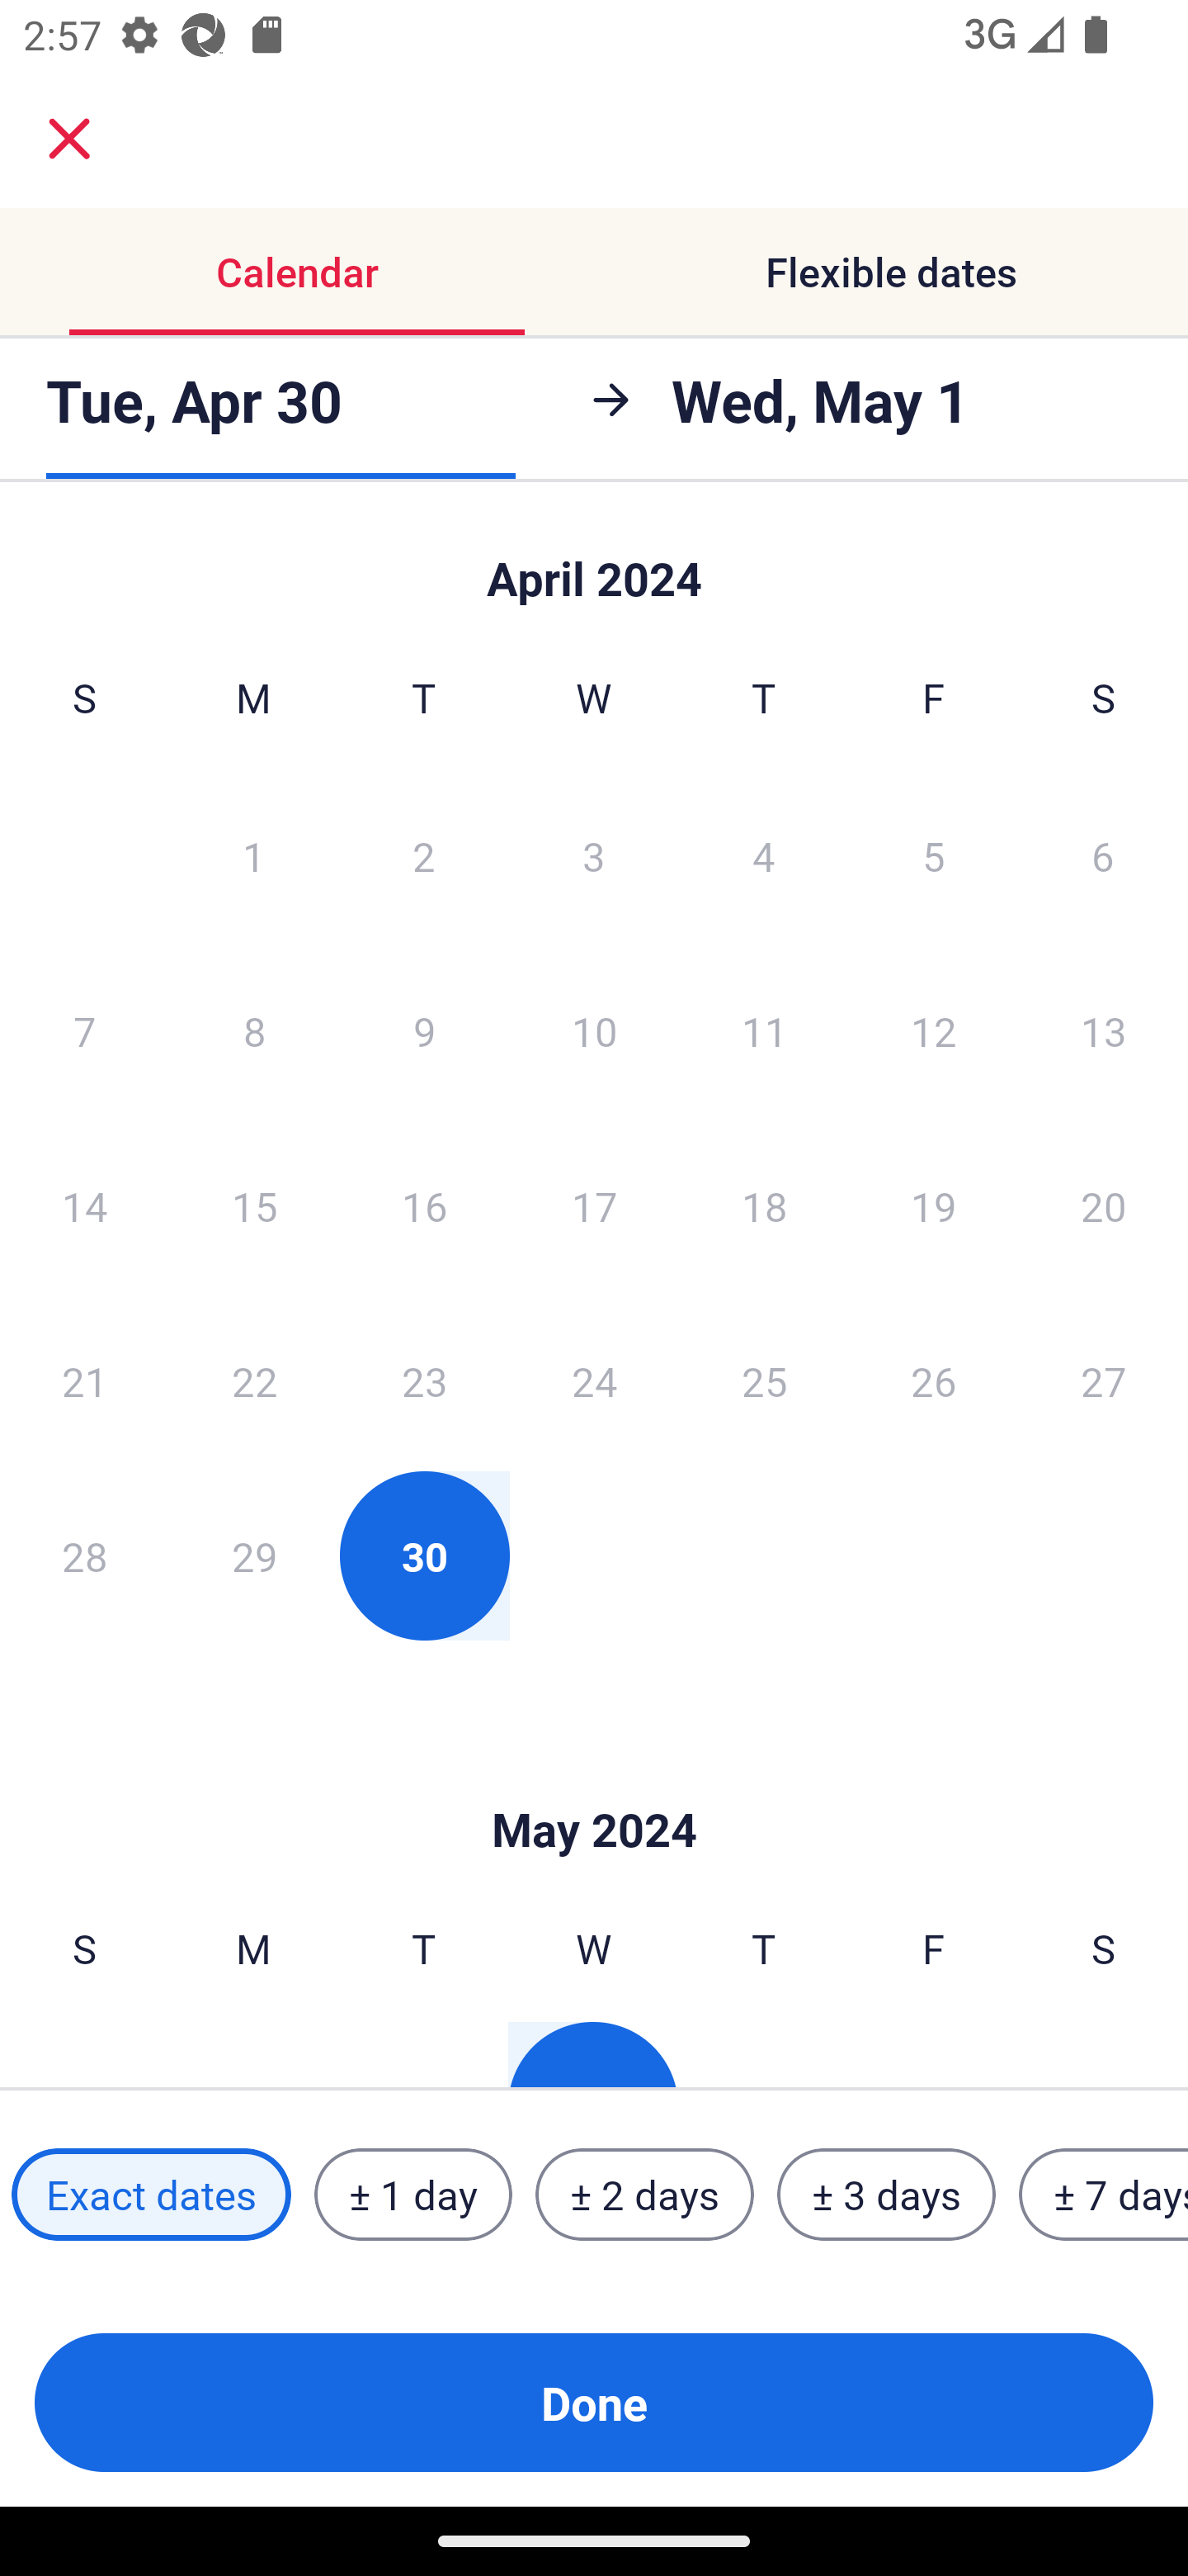 This screenshot has width=1188, height=2576. Describe the element at coordinates (1104, 1205) in the screenshot. I see `20 Saturday, April 20, 2024` at that location.